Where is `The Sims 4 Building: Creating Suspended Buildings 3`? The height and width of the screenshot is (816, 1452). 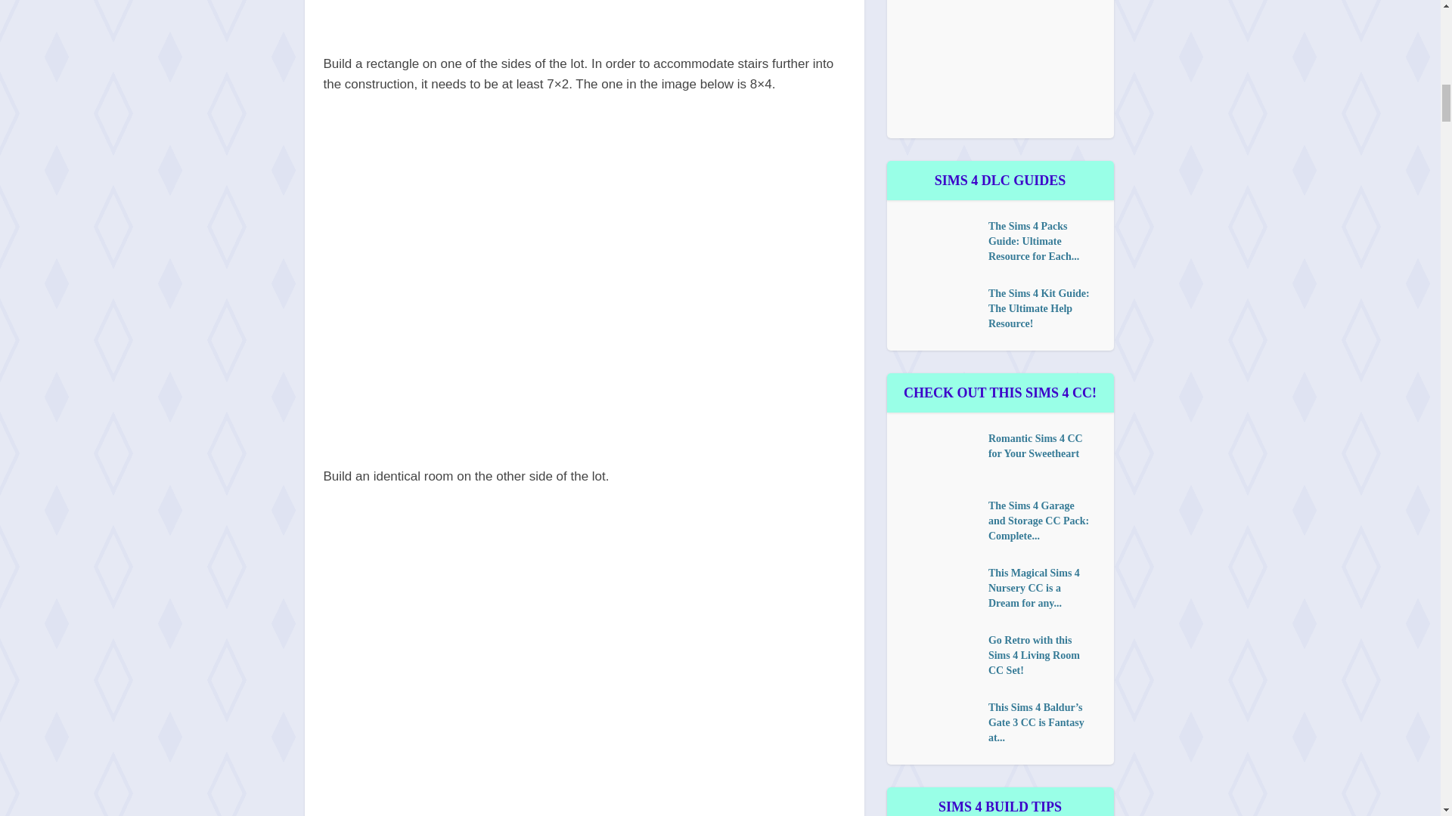 The Sims 4 Building: Creating Suspended Buildings 3 is located at coordinates (584, 15).